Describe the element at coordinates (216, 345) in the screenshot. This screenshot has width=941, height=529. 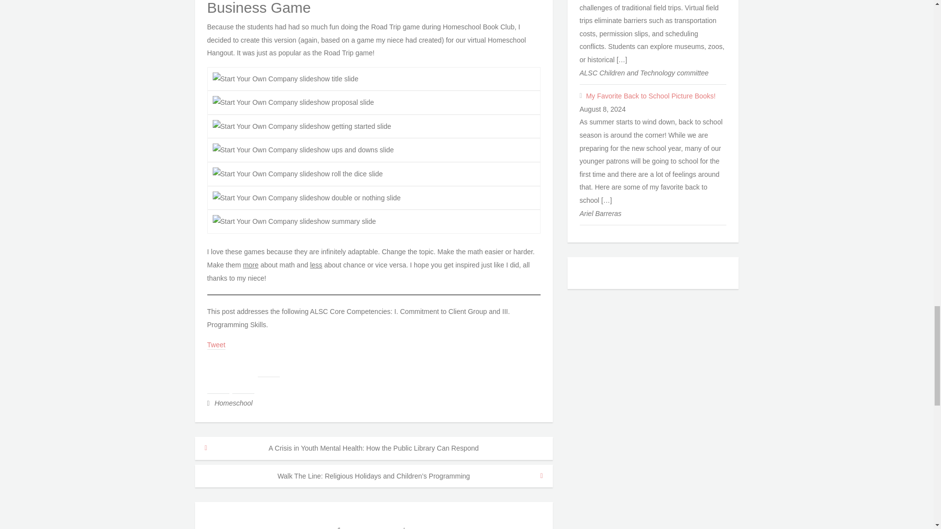
I see `Tweet` at that location.